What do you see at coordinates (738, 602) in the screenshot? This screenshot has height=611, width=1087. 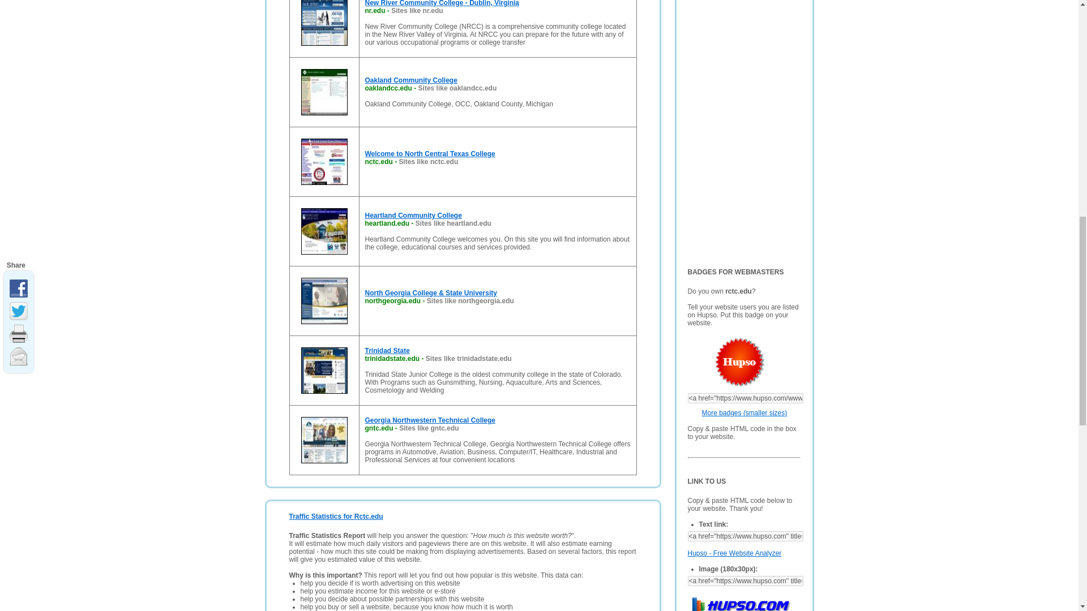 I see `Hupso - Free Website Analyzer` at bounding box center [738, 602].